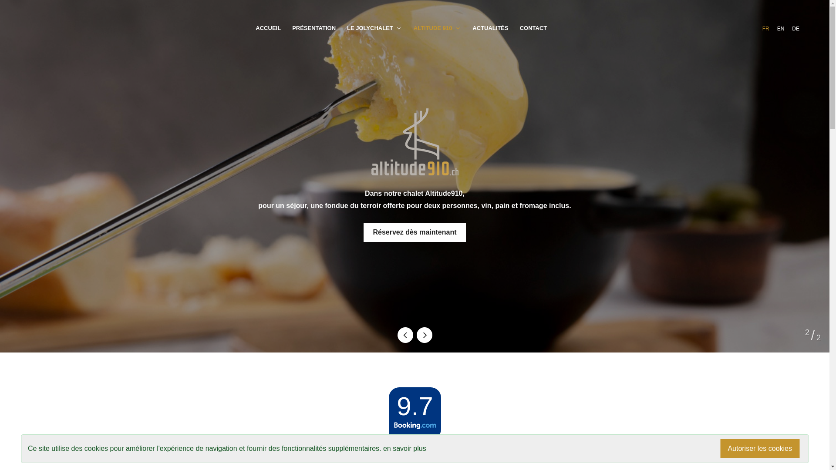 The height and width of the screenshot is (470, 836). What do you see at coordinates (766, 29) in the screenshot?
I see `FR` at bounding box center [766, 29].